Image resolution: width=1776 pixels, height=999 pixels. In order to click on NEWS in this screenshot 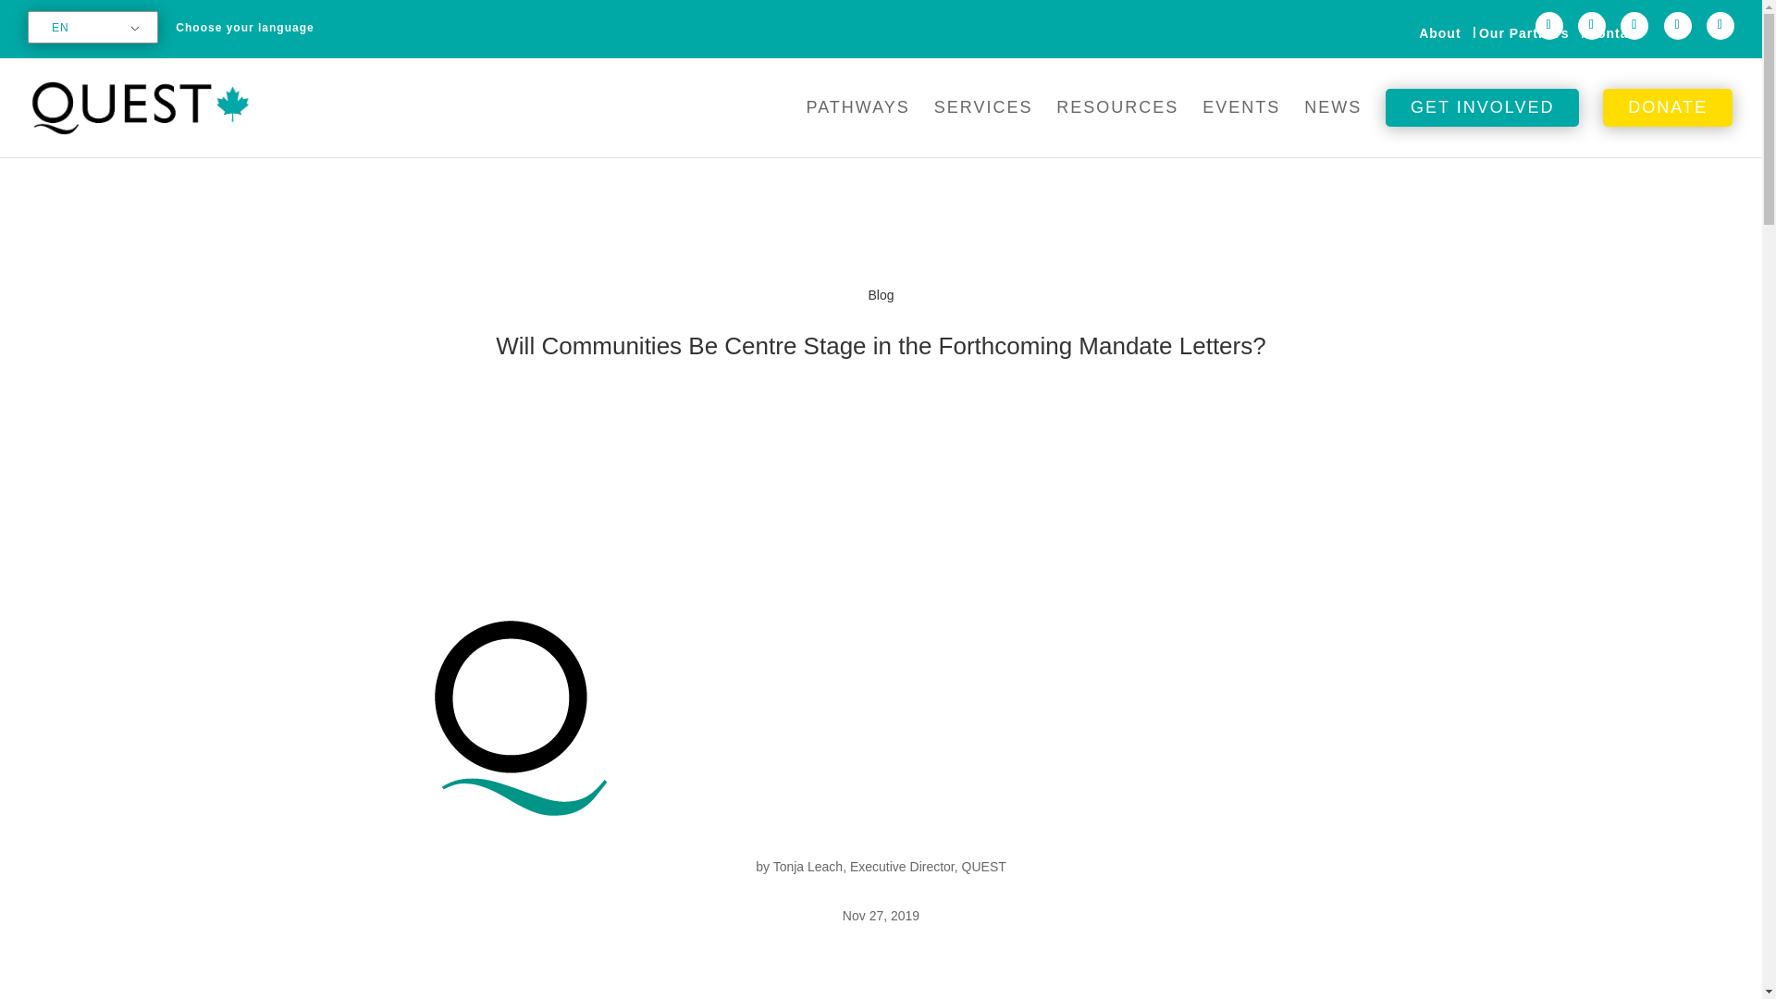, I will do `click(1332, 122)`.